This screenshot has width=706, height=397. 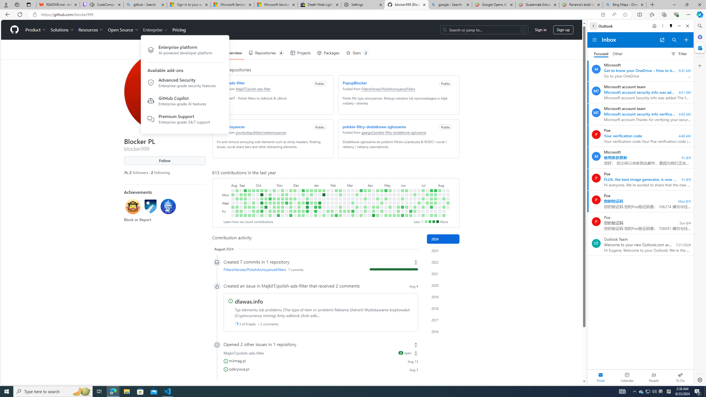 What do you see at coordinates (253, 216) in the screenshot?
I see `4 contributions on September 30th.` at bounding box center [253, 216].